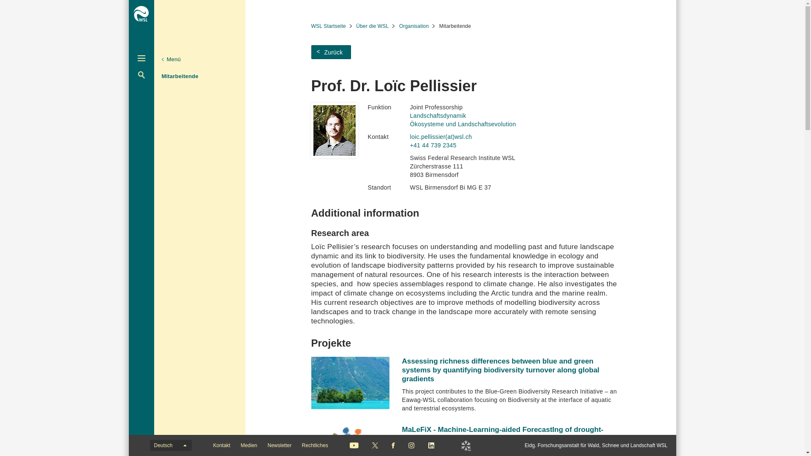 Image resolution: width=811 pixels, height=456 pixels. Describe the element at coordinates (170, 445) in the screenshot. I see `Sprache wechseln` at that location.